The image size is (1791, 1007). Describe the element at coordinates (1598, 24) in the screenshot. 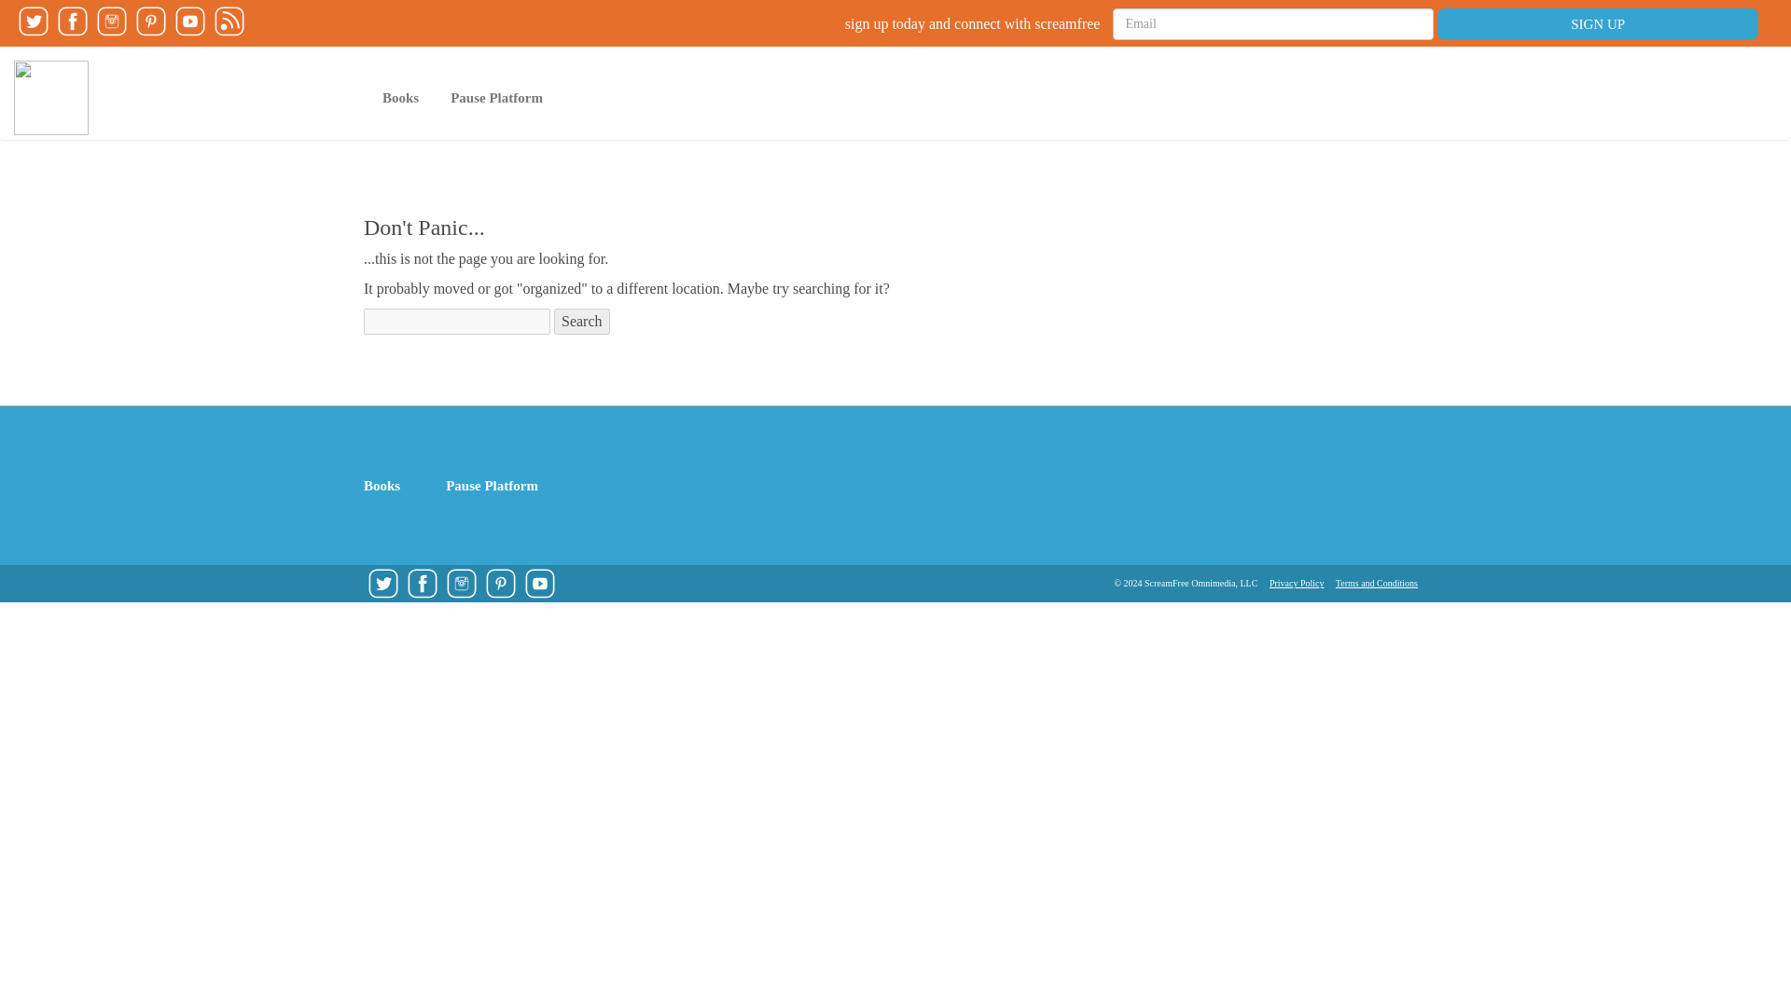

I see `SIGN UP` at that location.